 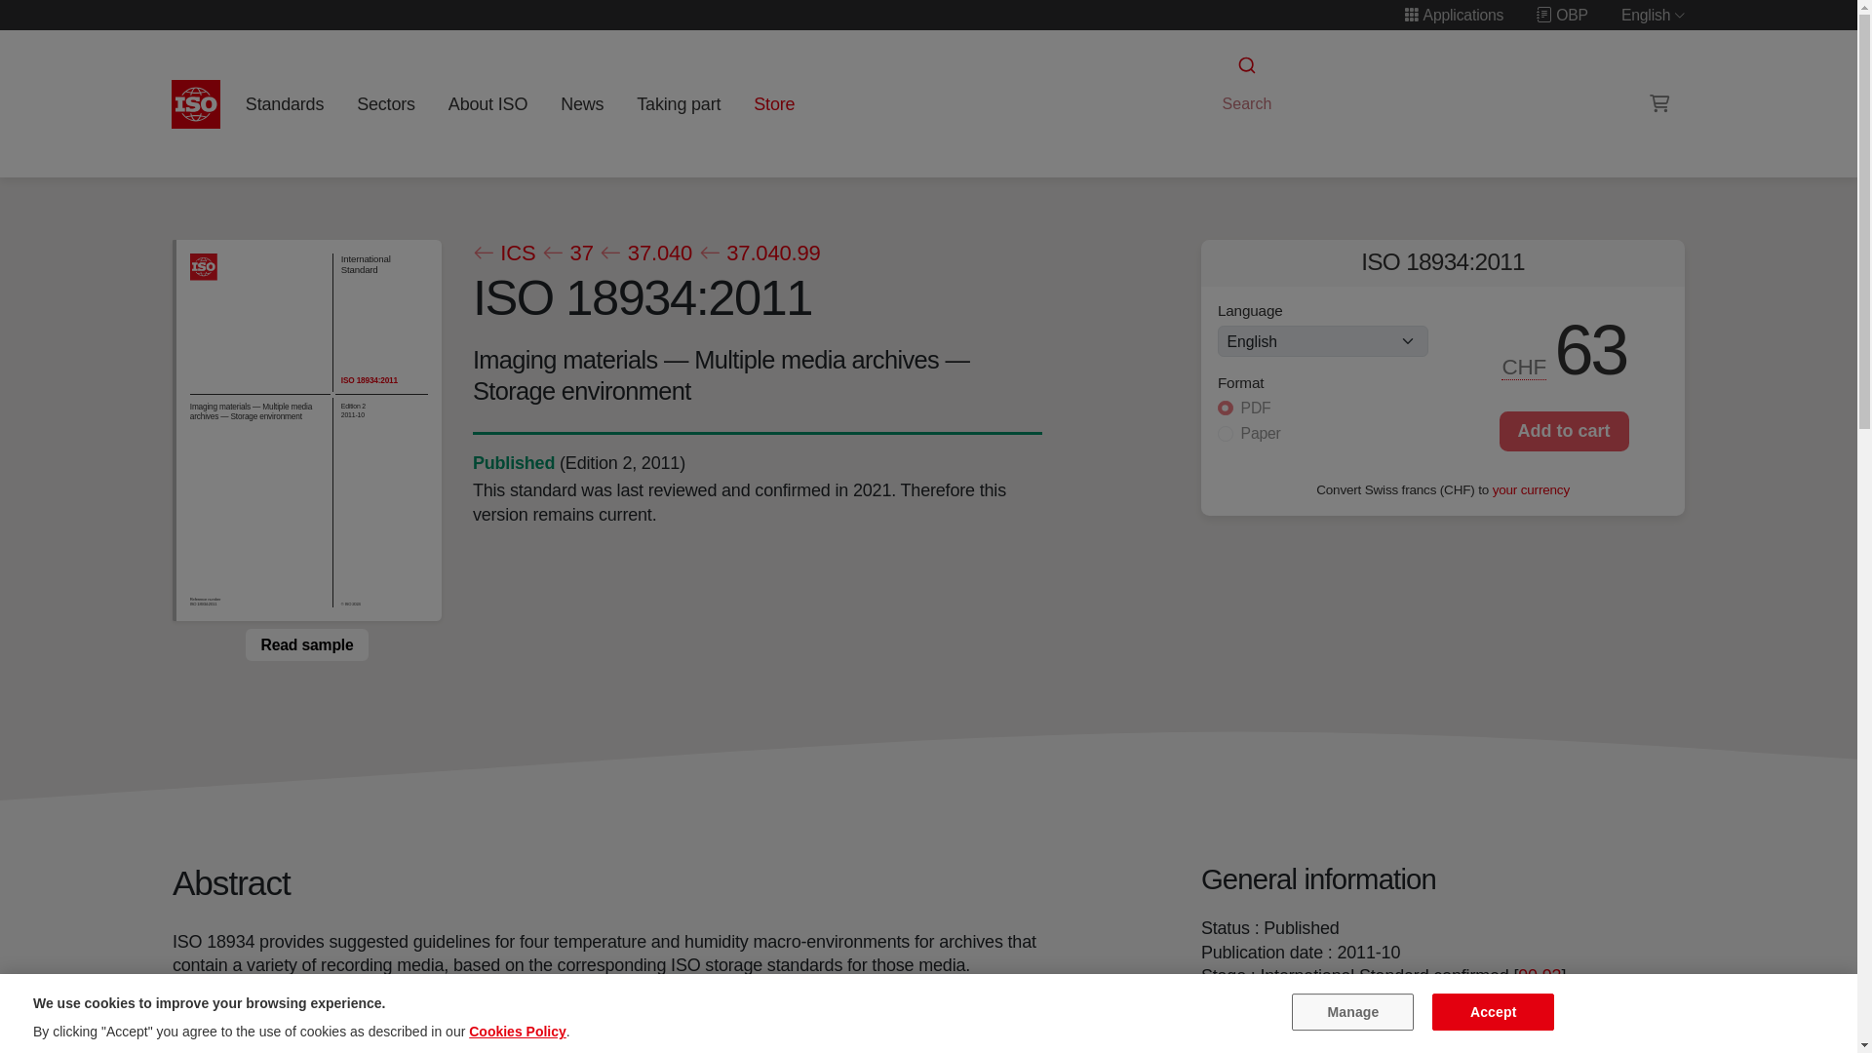 I want to click on About ISO, so click(x=487, y=103).